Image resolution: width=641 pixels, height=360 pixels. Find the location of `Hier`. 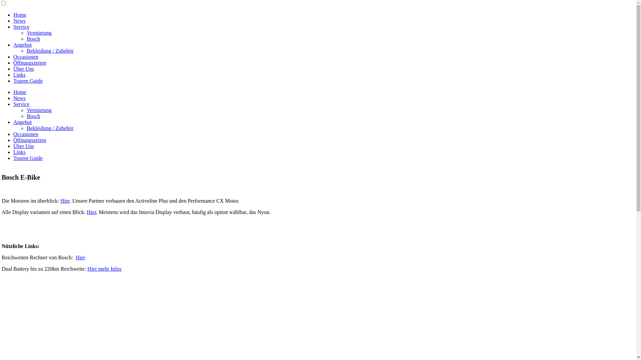

Hier is located at coordinates (91, 212).